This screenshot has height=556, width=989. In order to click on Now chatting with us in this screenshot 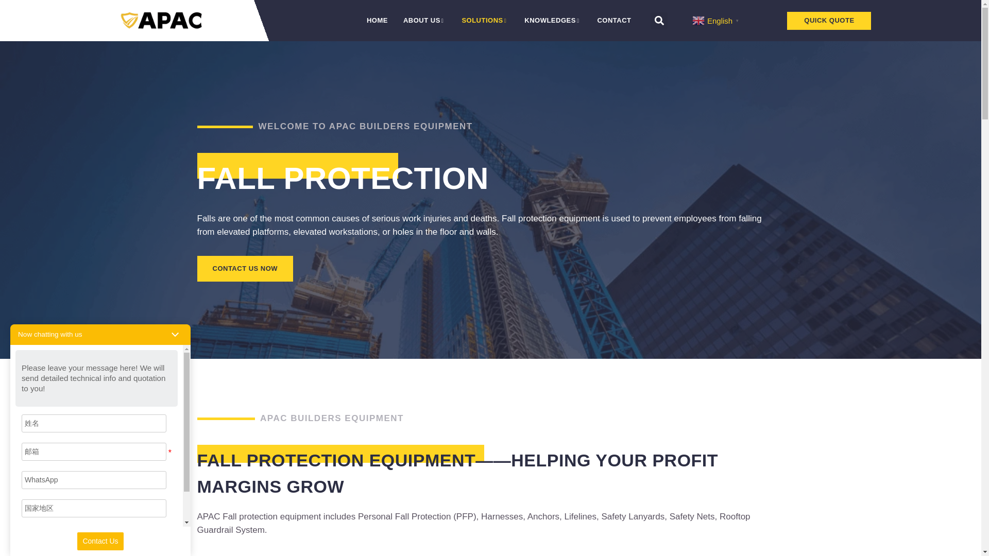, I will do `click(49, 334)`.